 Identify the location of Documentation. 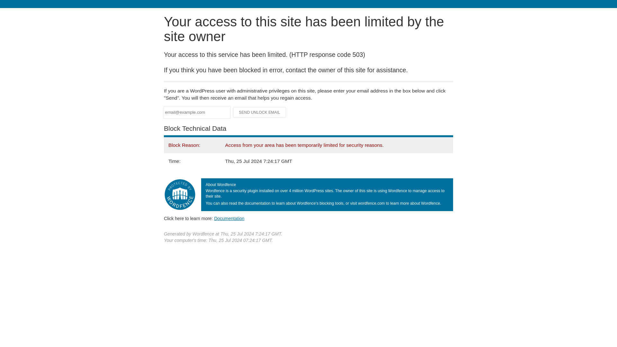
(229, 218).